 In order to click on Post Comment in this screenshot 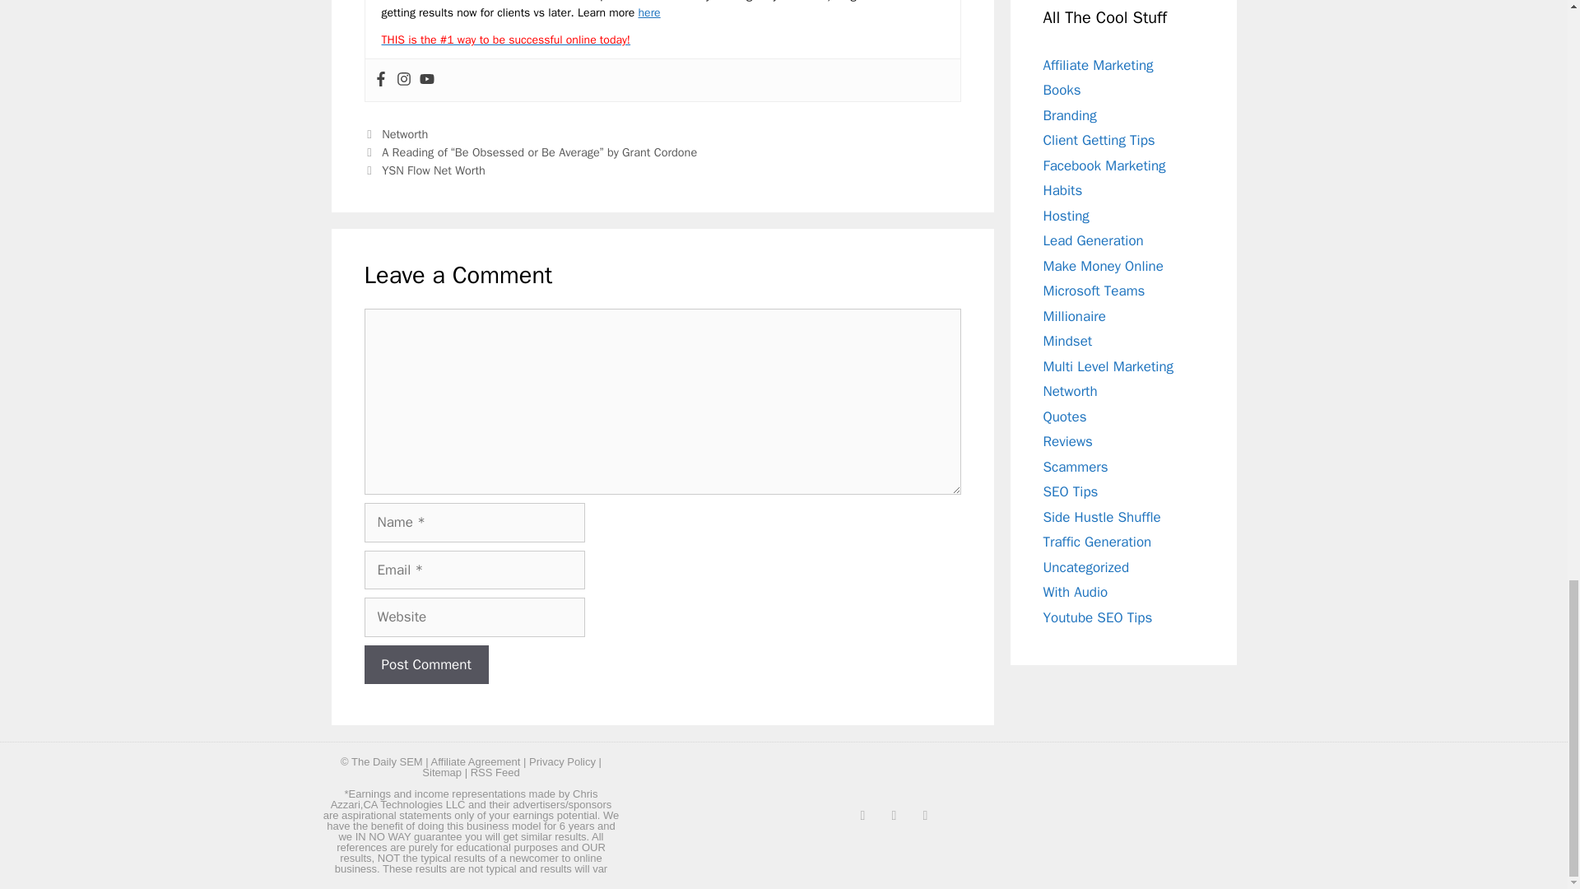, I will do `click(425, 665)`.